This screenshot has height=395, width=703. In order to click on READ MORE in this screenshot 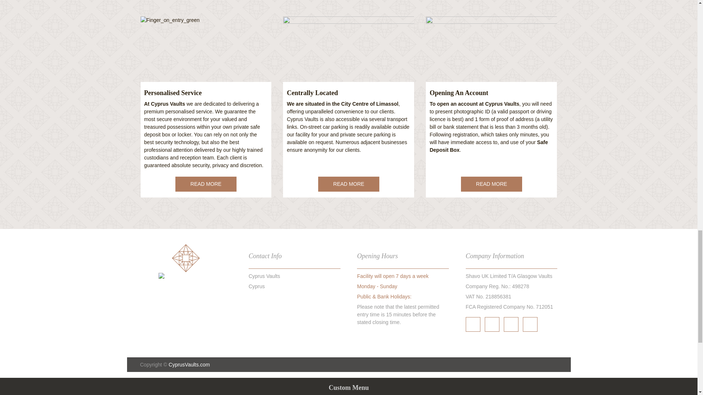, I will do `click(206, 184)`.